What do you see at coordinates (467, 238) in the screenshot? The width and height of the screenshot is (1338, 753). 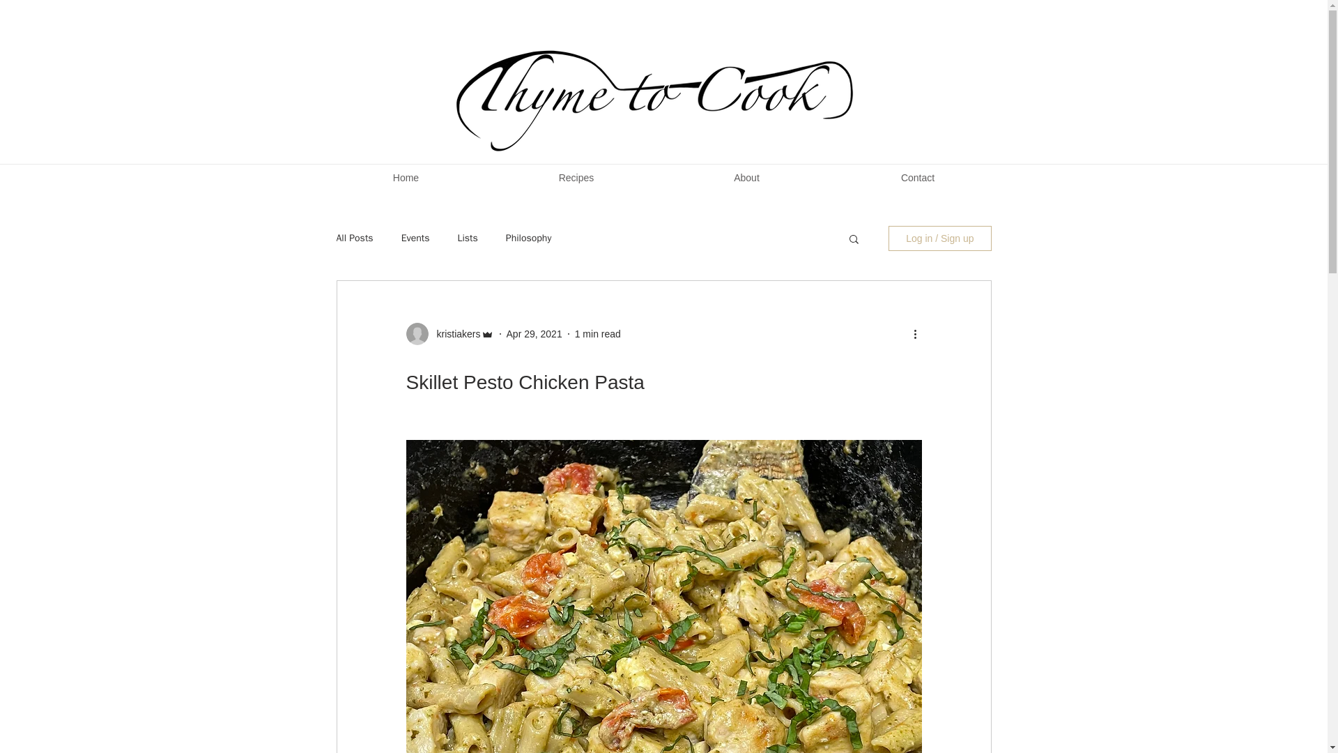 I see `Lists` at bounding box center [467, 238].